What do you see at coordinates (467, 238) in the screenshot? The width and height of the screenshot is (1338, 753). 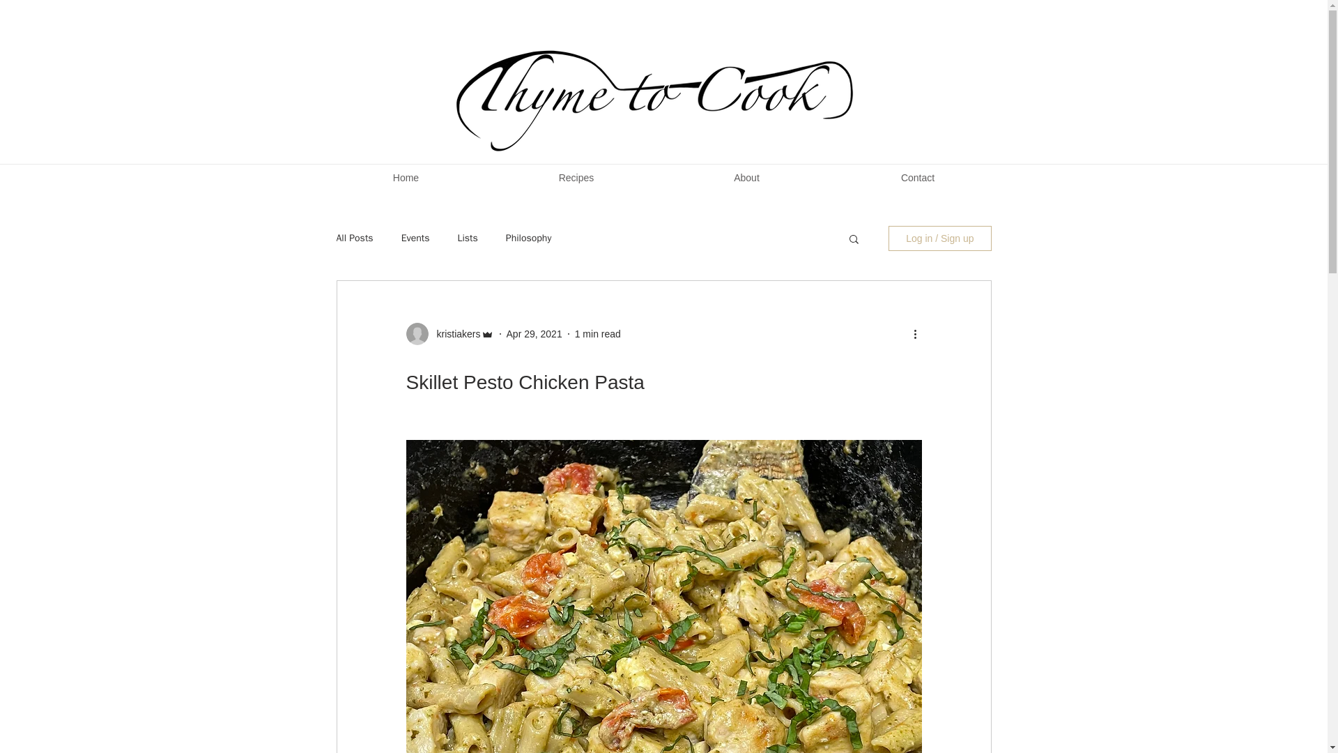 I see `Lists` at bounding box center [467, 238].